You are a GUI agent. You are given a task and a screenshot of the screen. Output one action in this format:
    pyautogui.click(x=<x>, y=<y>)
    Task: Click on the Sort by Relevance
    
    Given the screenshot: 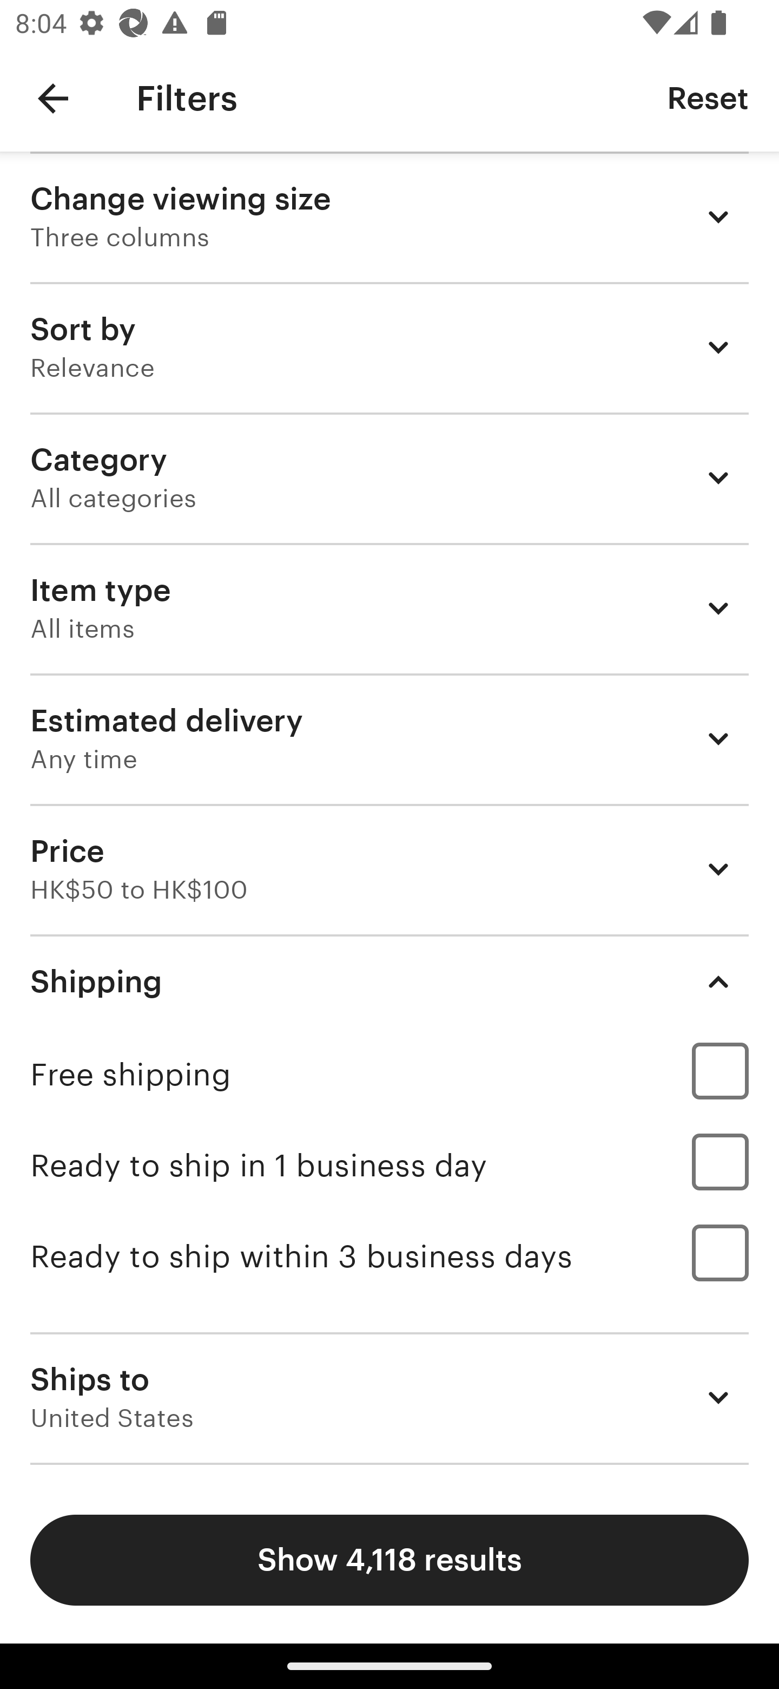 What is the action you would take?
    pyautogui.click(x=389, y=347)
    